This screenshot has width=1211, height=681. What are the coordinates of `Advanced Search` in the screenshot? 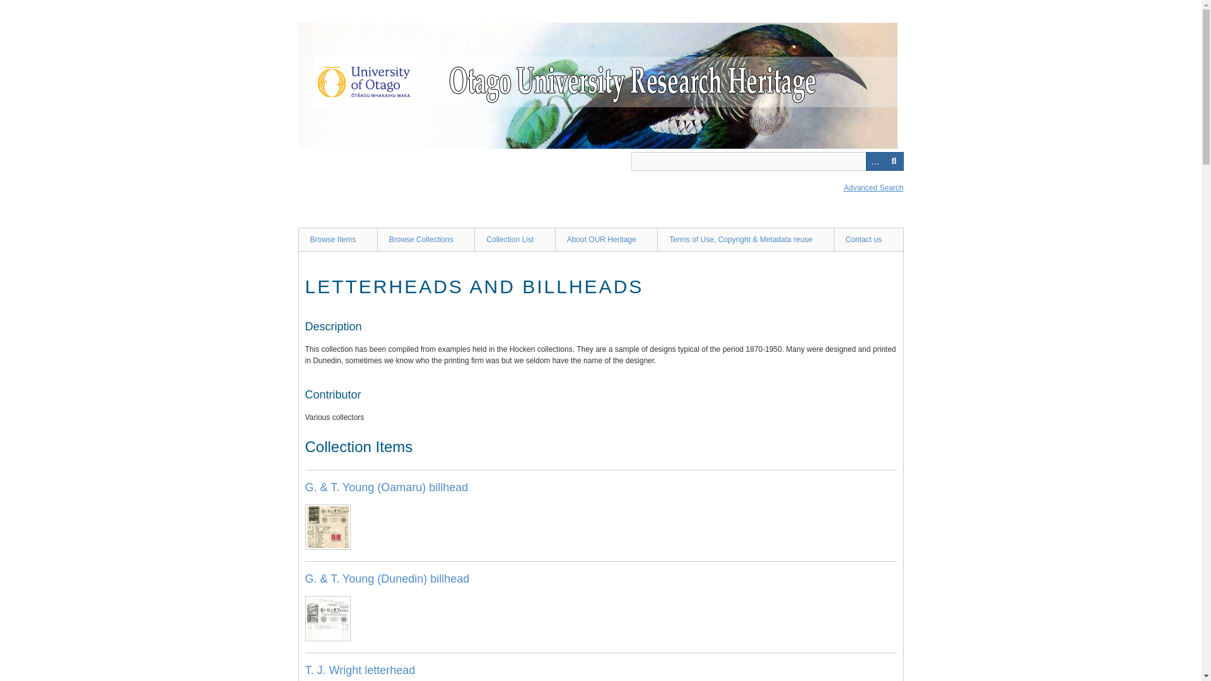 It's located at (874, 161).